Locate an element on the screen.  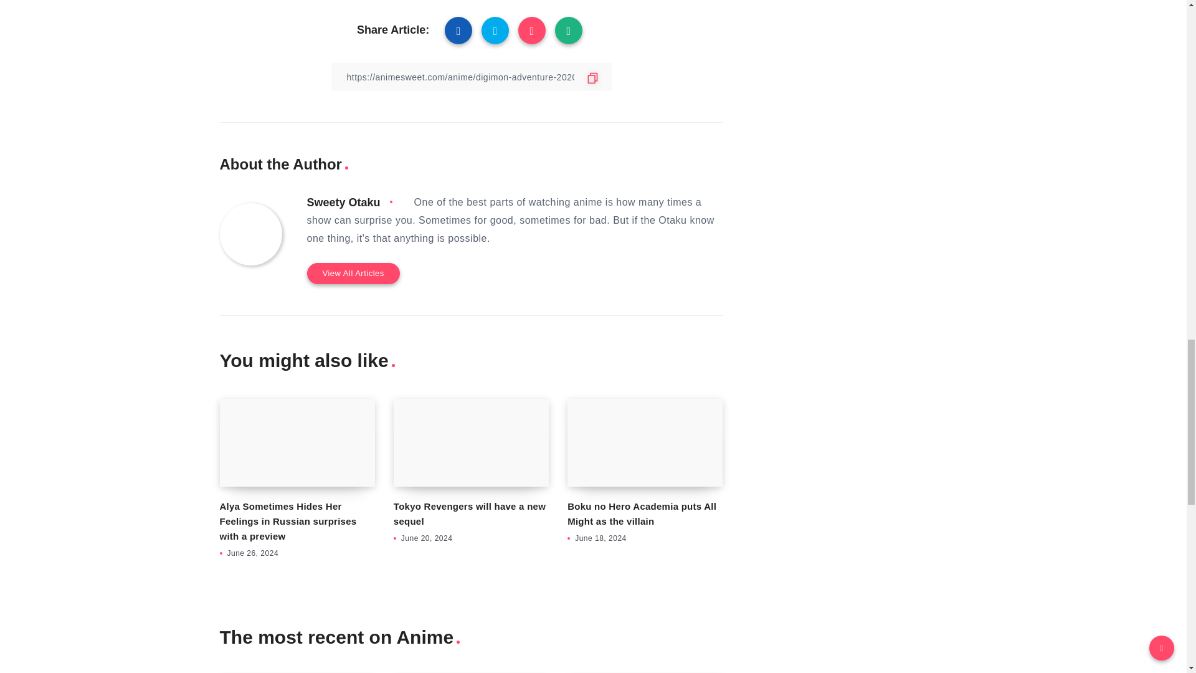
Sweety Otaku is located at coordinates (343, 202).